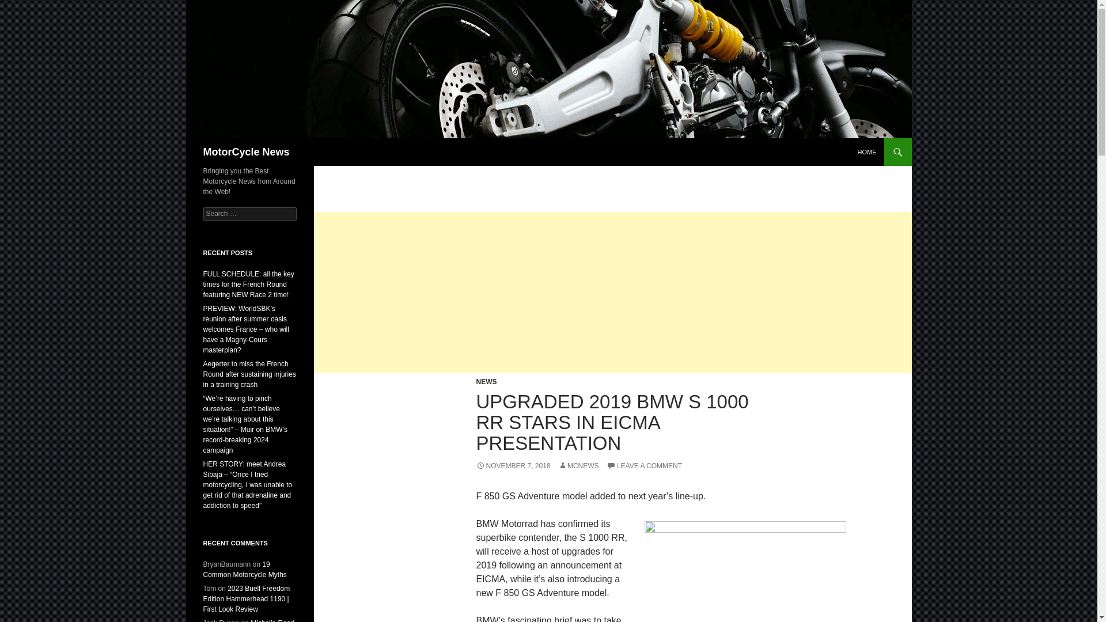 The image size is (1106, 622). Describe the element at coordinates (644, 466) in the screenshot. I see `LEAVE A COMMENT` at that location.